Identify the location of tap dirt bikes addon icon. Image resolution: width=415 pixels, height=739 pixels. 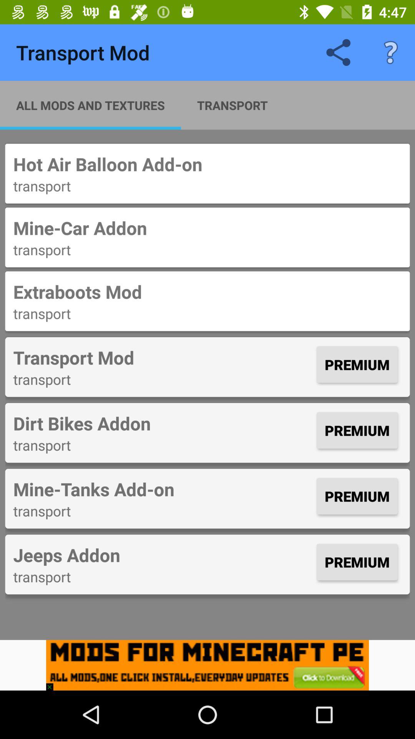
(163, 423).